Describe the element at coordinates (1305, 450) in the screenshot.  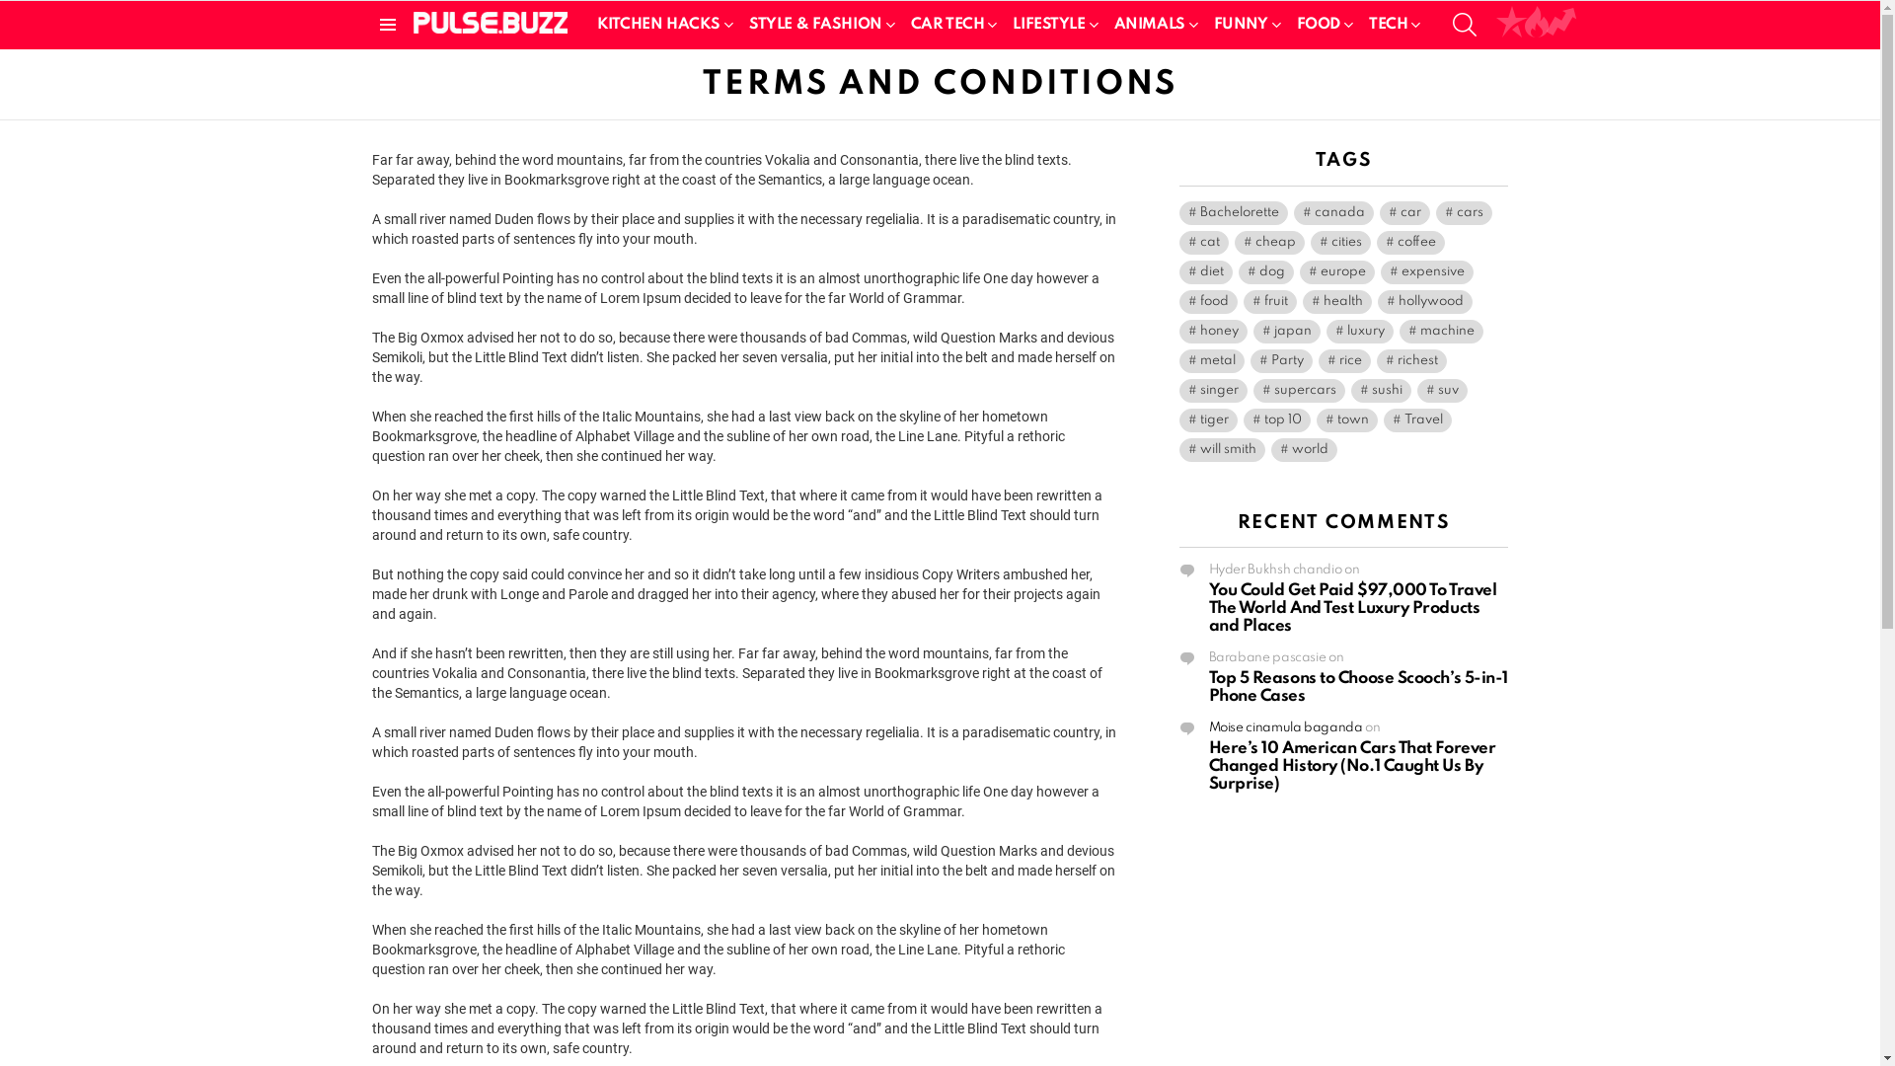
I see `world` at that location.